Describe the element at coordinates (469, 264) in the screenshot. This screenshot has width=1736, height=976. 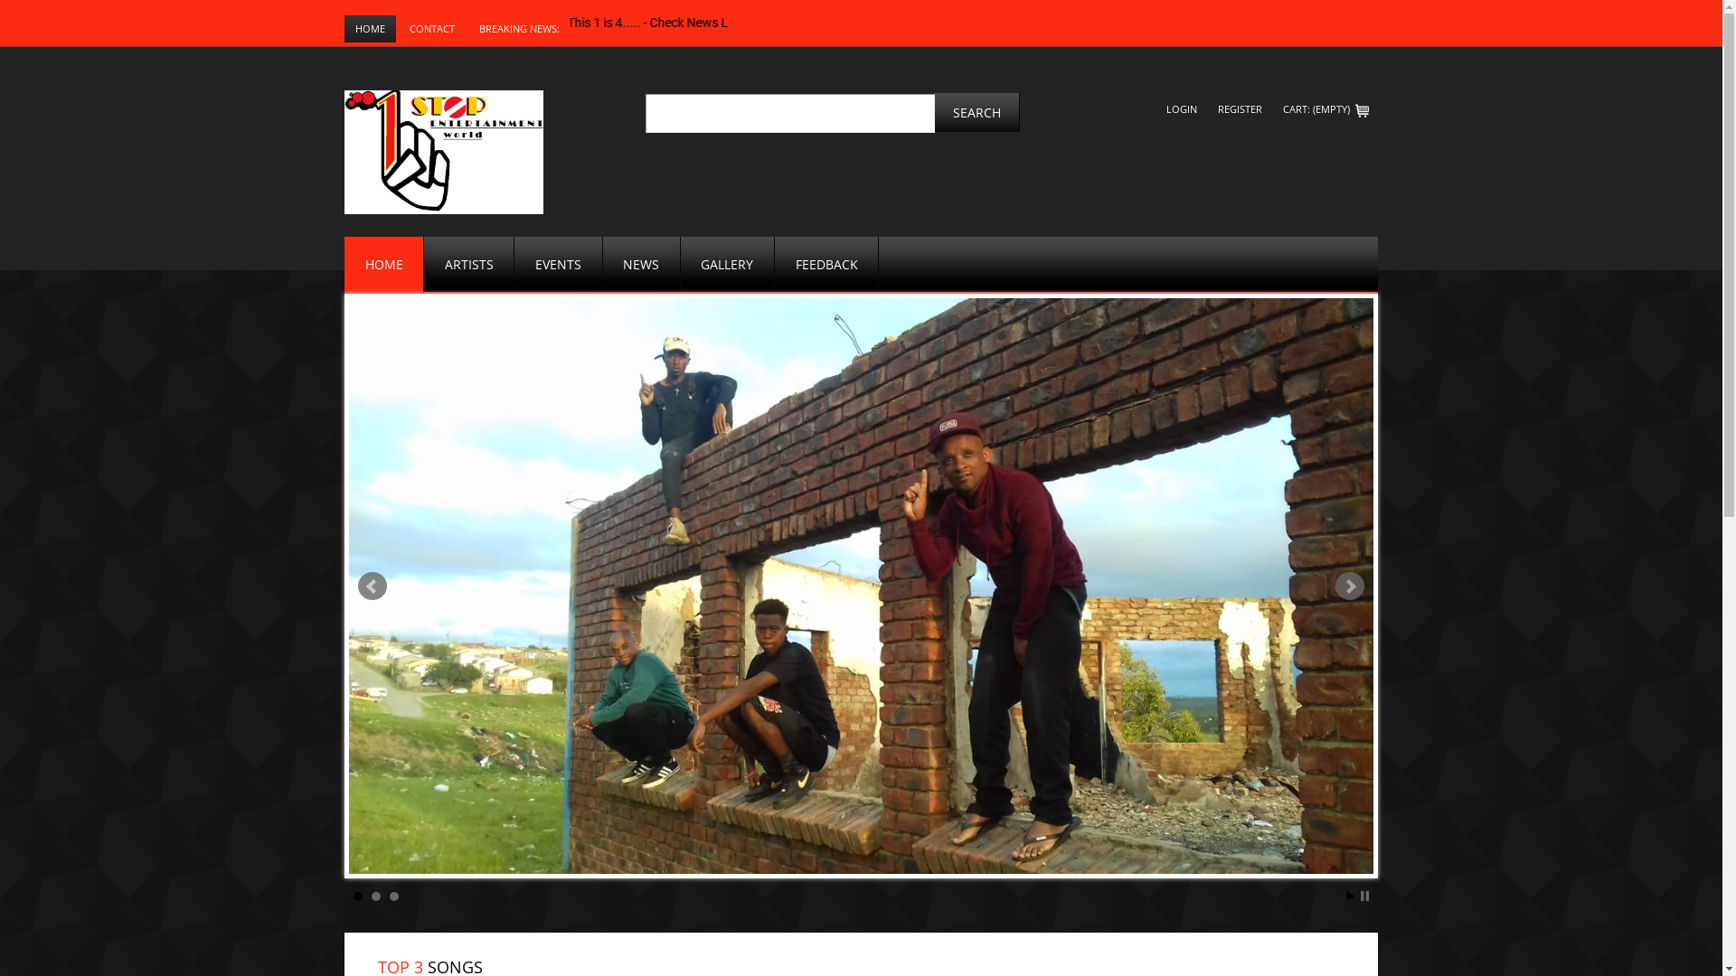
I see `ARTISTS` at that location.